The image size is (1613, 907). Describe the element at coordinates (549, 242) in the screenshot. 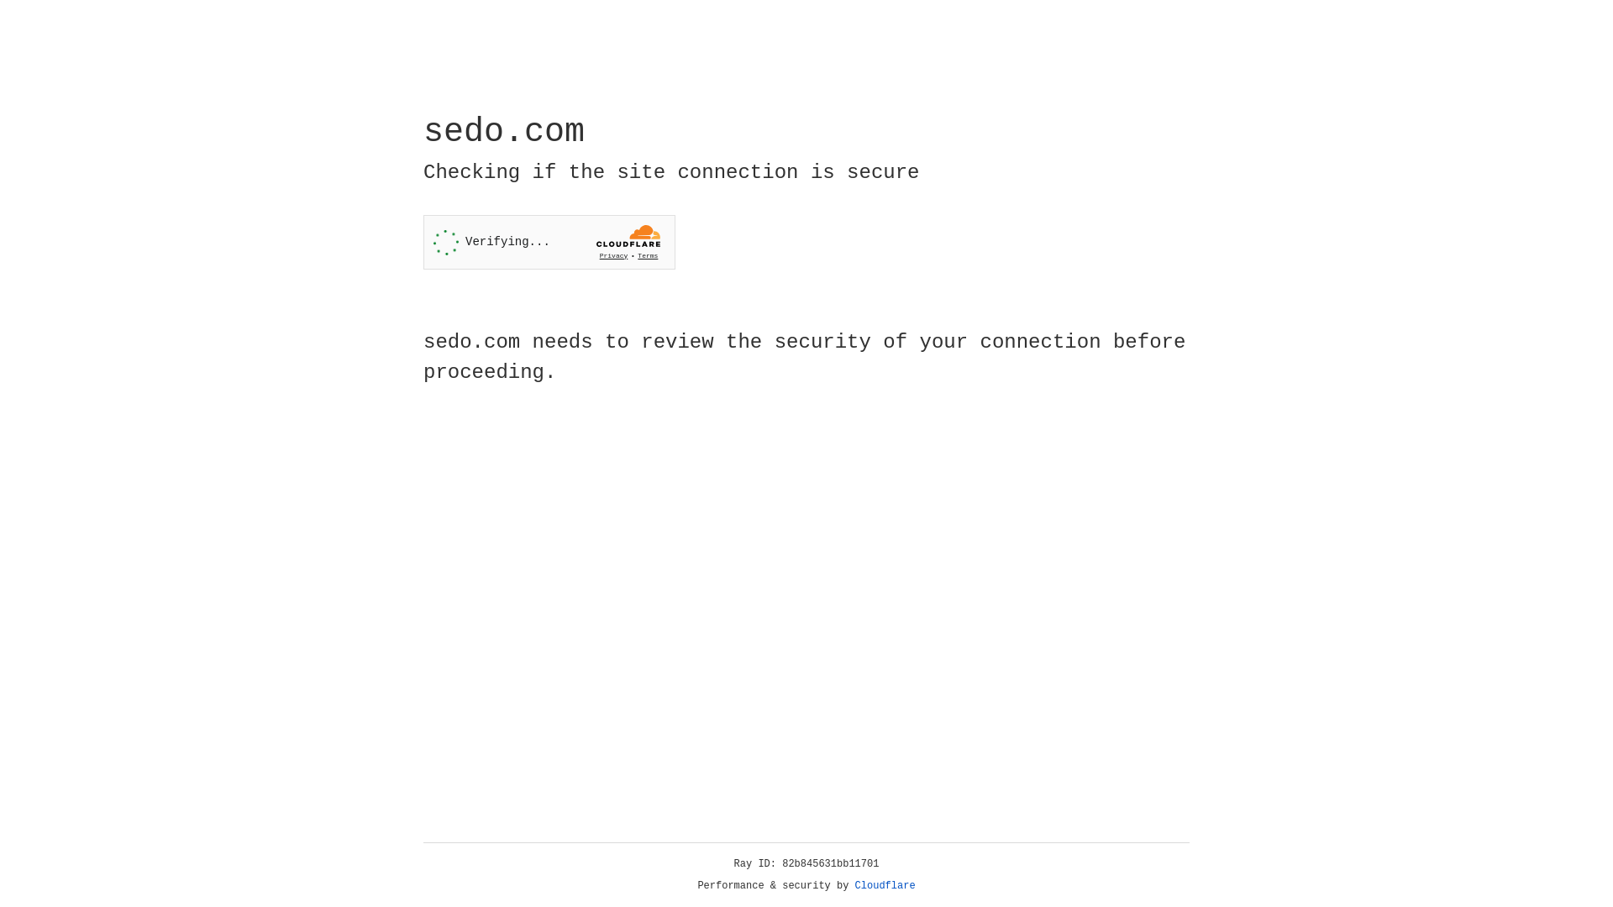

I see `Widget containing a Cloudflare security challenge` at that location.